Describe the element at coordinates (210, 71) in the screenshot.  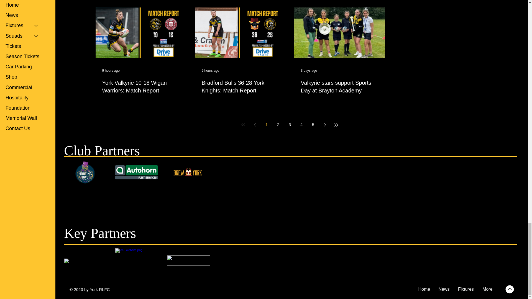
I see `9 hours ago` at that location.